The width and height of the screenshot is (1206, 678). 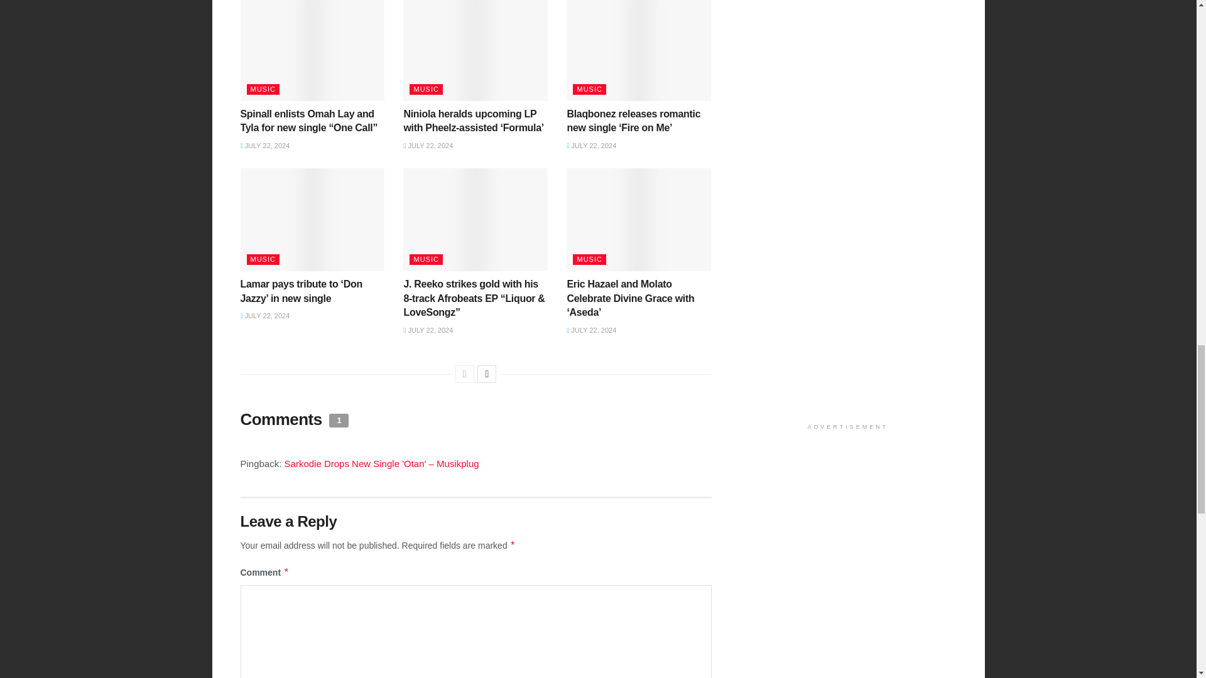 I want to click on Previous, so click(x=465, y=374).